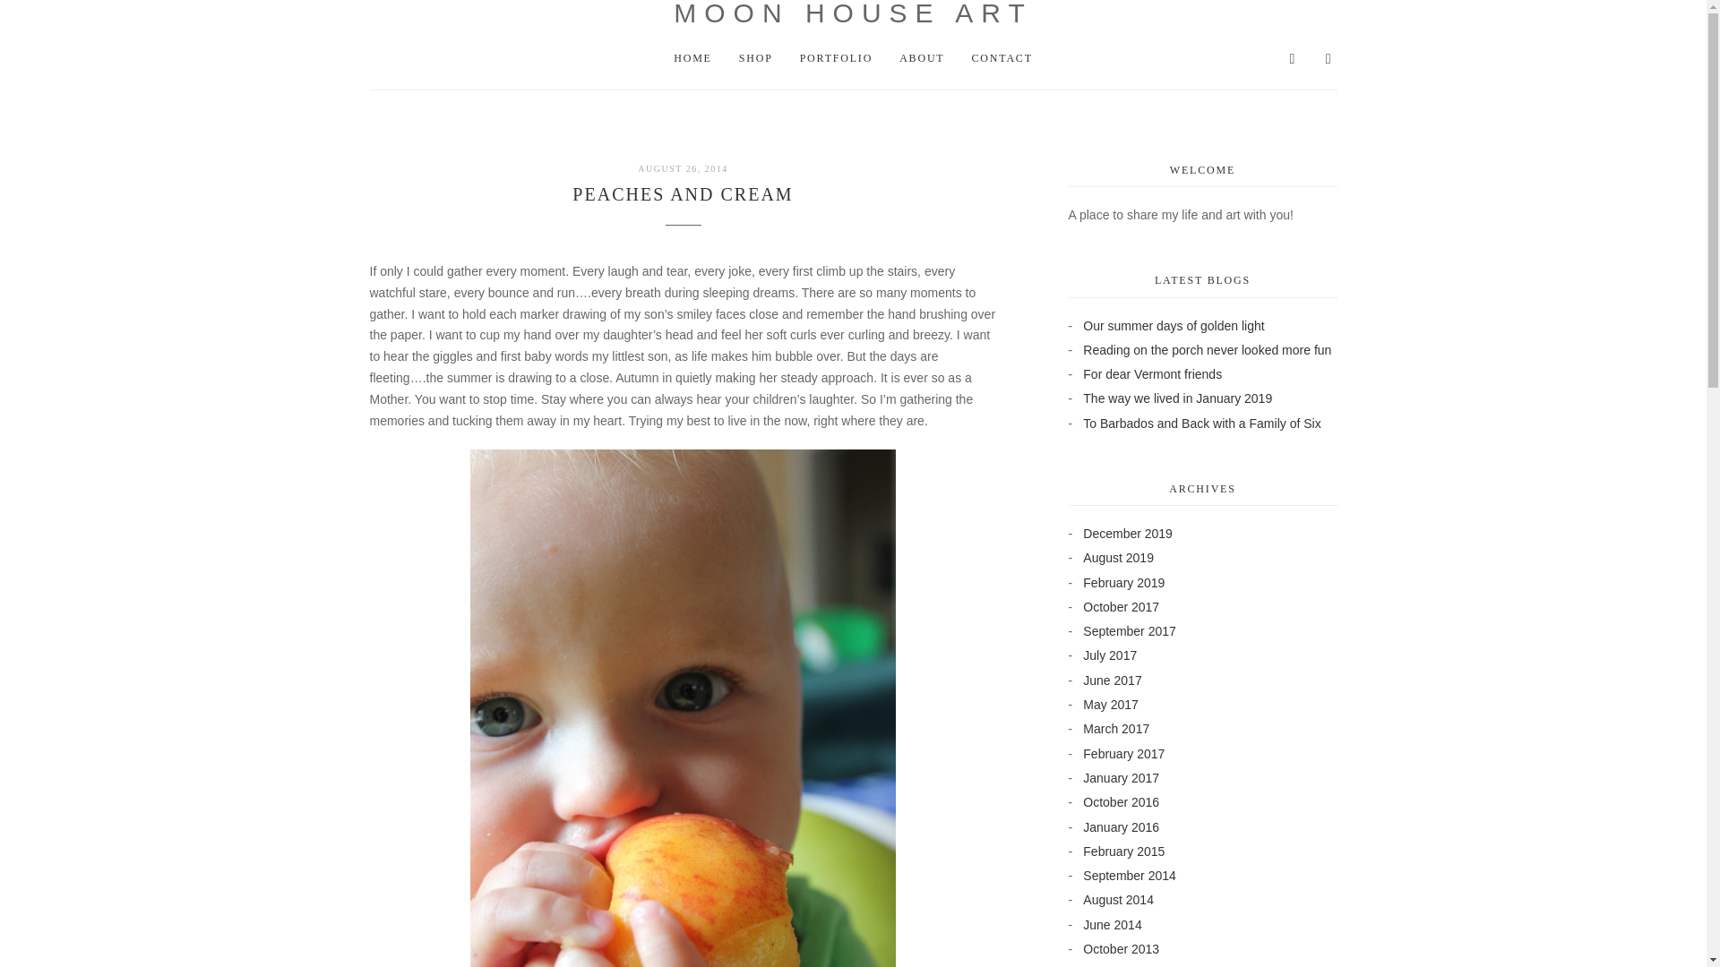 The image size is (1720, 967). I want to click on March 2017, so click(1116, 728).